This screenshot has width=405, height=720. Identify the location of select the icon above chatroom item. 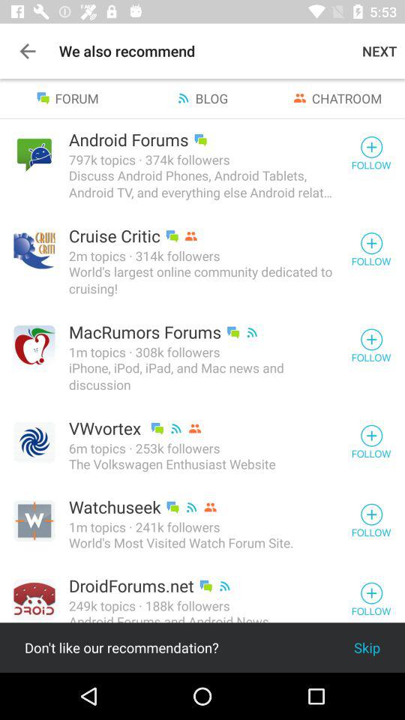
(379, 51).